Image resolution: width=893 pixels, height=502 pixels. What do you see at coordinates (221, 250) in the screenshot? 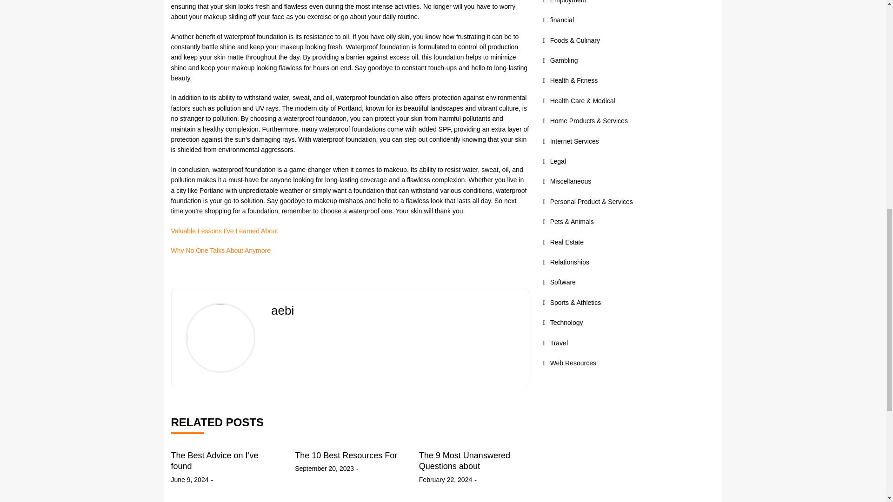
I see `Why No One Talks About Anymore` at bounding box center [221, 250].